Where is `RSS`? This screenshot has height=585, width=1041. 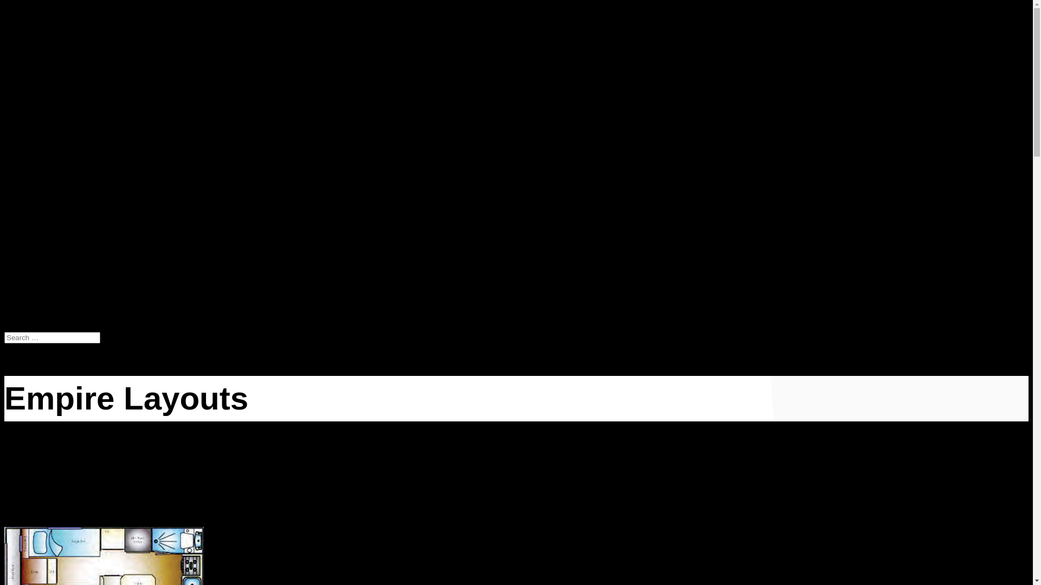
RSS is located at coordinates (33, 58).